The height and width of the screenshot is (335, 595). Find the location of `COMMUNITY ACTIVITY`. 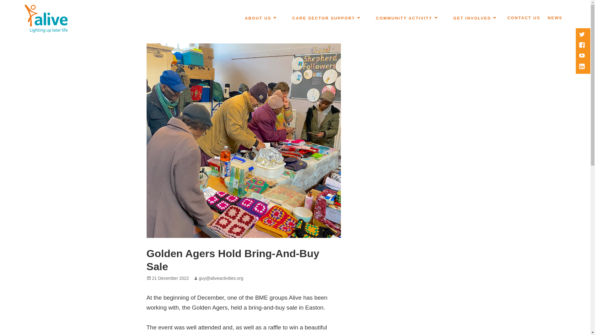

COMMUNITY ACTIVITY is located at coordinates (406, 19).